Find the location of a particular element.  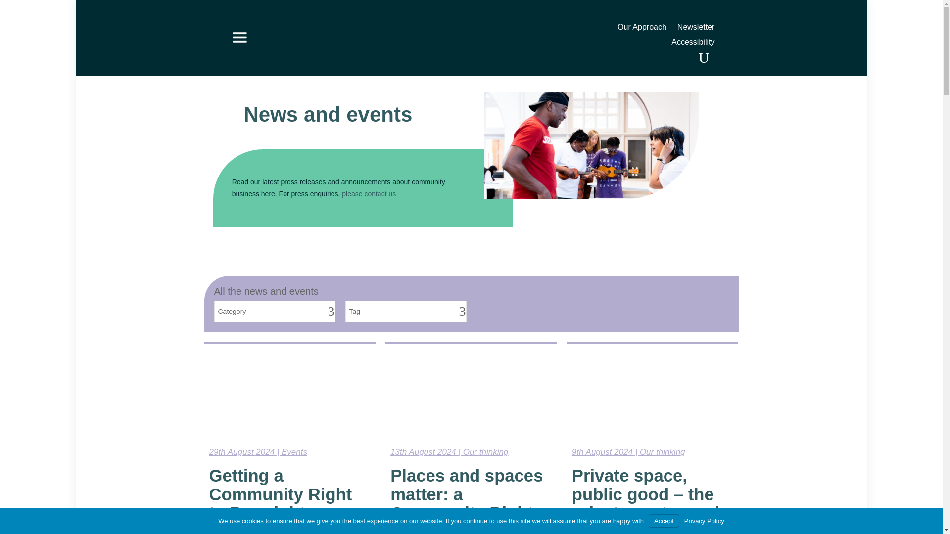

Power-To-Change-UNLT-26-2000x1000 is located at coordinates (591, 145).